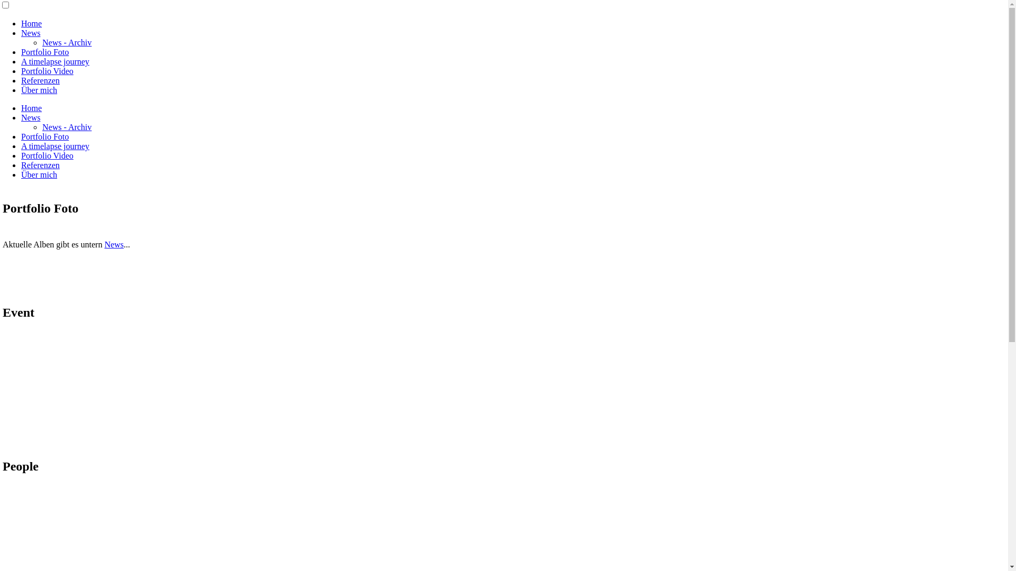 The width and height of the screenshot is (1016, 571). Describe the element at coordinates (45, 136) in the screenshot. I see `Portfolio Foto` at that location.